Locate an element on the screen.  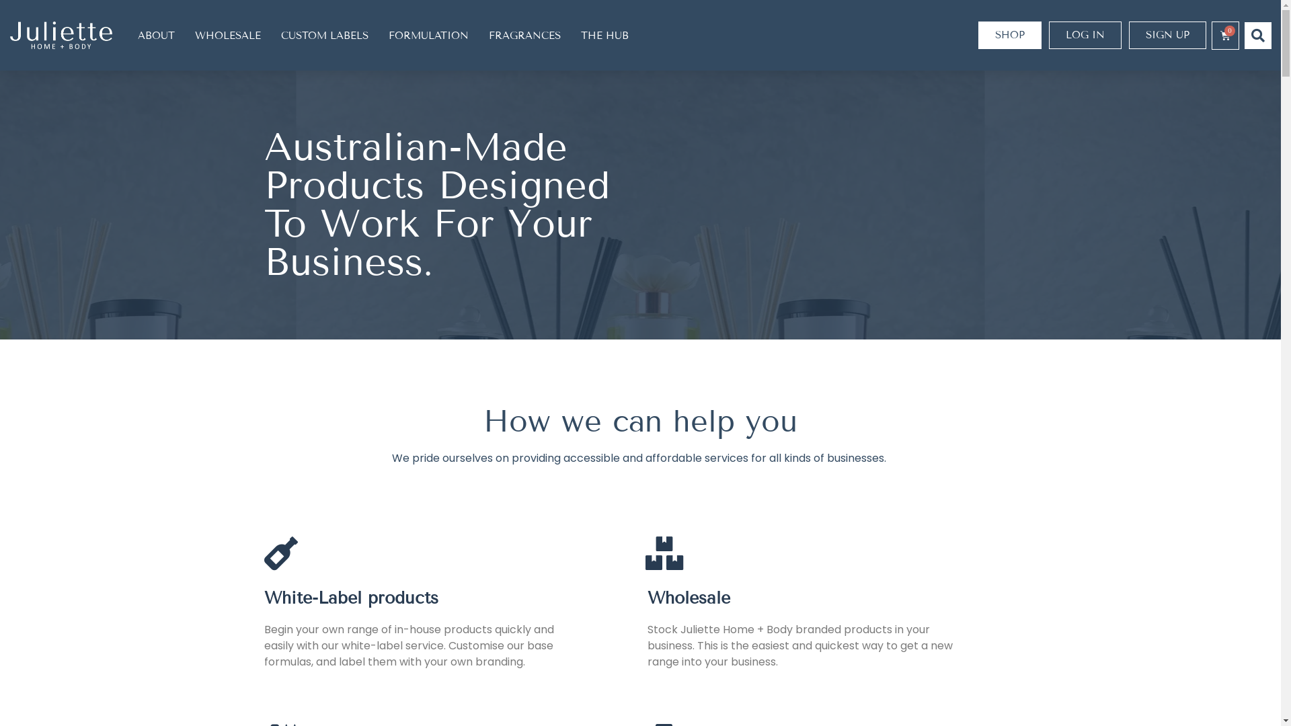
LOG IN is located at coordinates (1085, 35).